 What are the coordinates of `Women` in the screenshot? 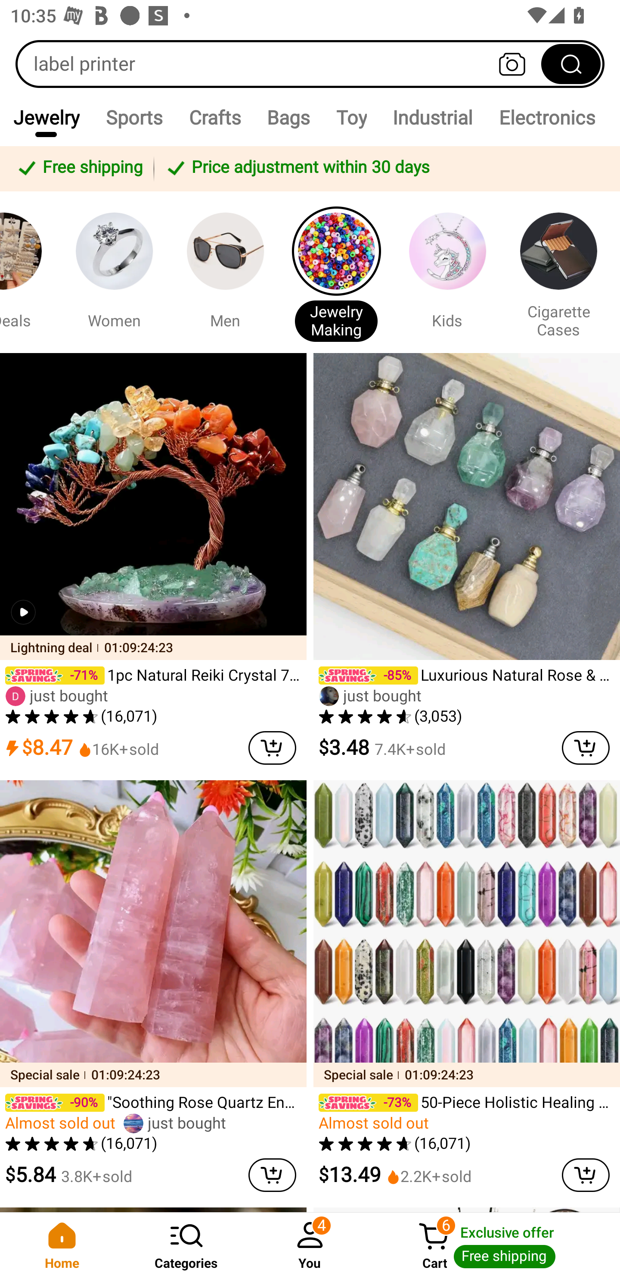 It's located at (114, 272).